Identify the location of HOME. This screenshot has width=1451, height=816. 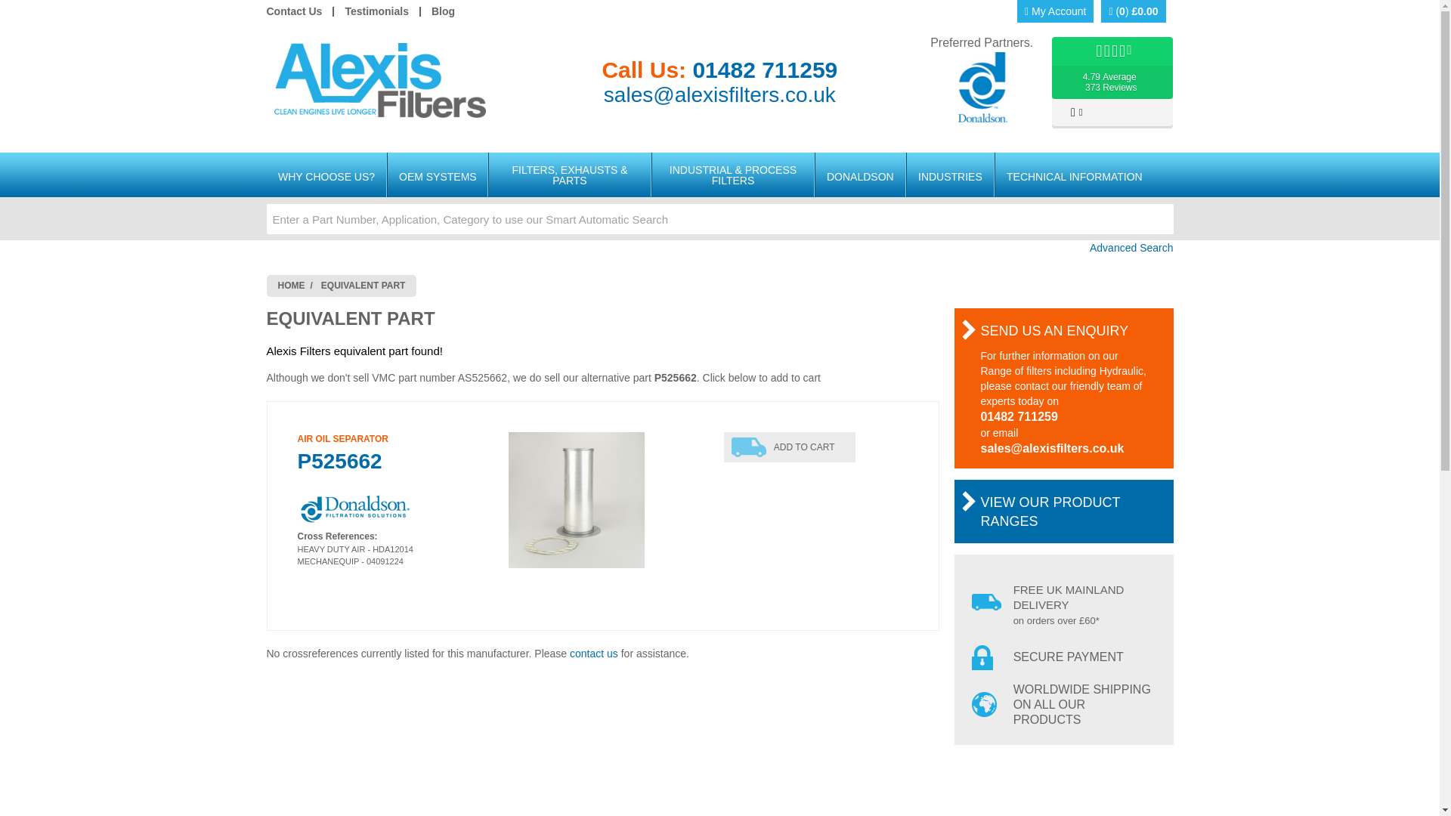
(292, 286).